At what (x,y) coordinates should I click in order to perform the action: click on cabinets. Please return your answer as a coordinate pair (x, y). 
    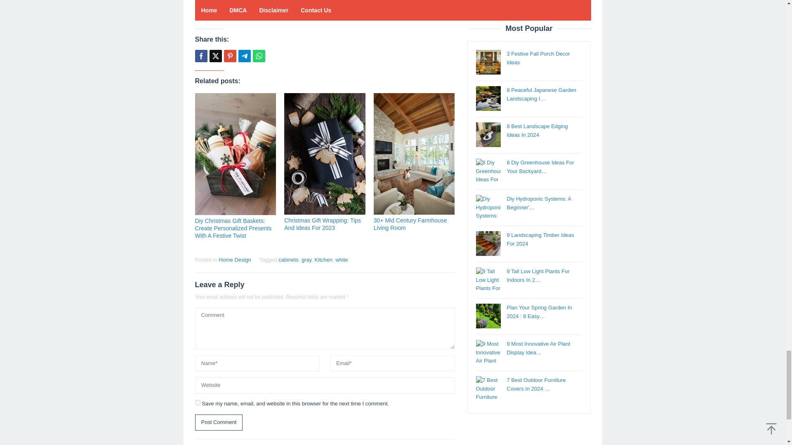
    Looking at the image, I should click on (288, 260).